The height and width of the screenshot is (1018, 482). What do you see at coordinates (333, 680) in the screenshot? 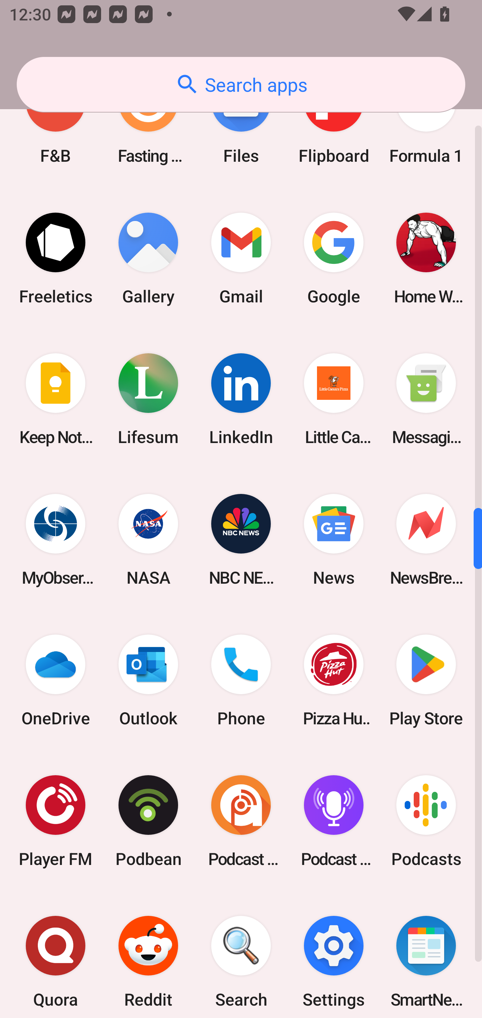
I see `Pizza Hut HK & Macau` at bounding box center [333, 680].